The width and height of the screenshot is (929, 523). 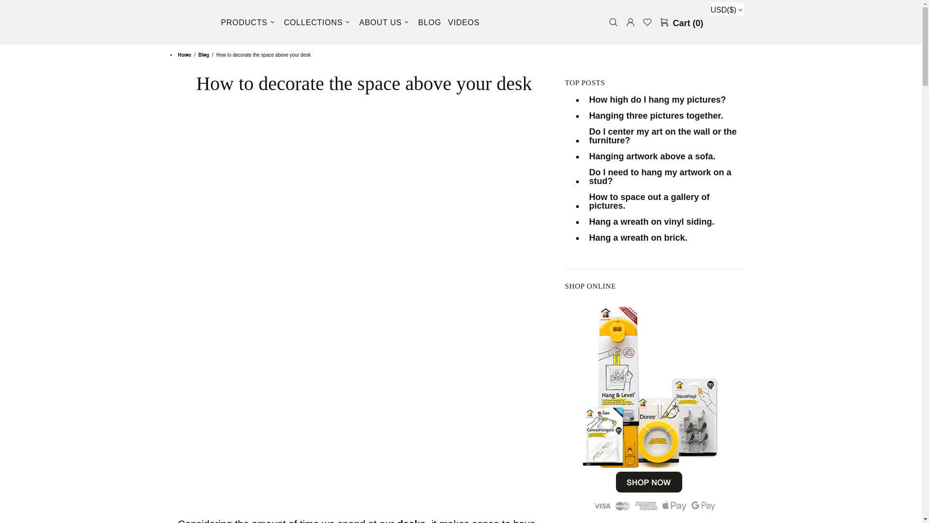 I want to click on COLLECTIONS, so click(x=318, y=22).